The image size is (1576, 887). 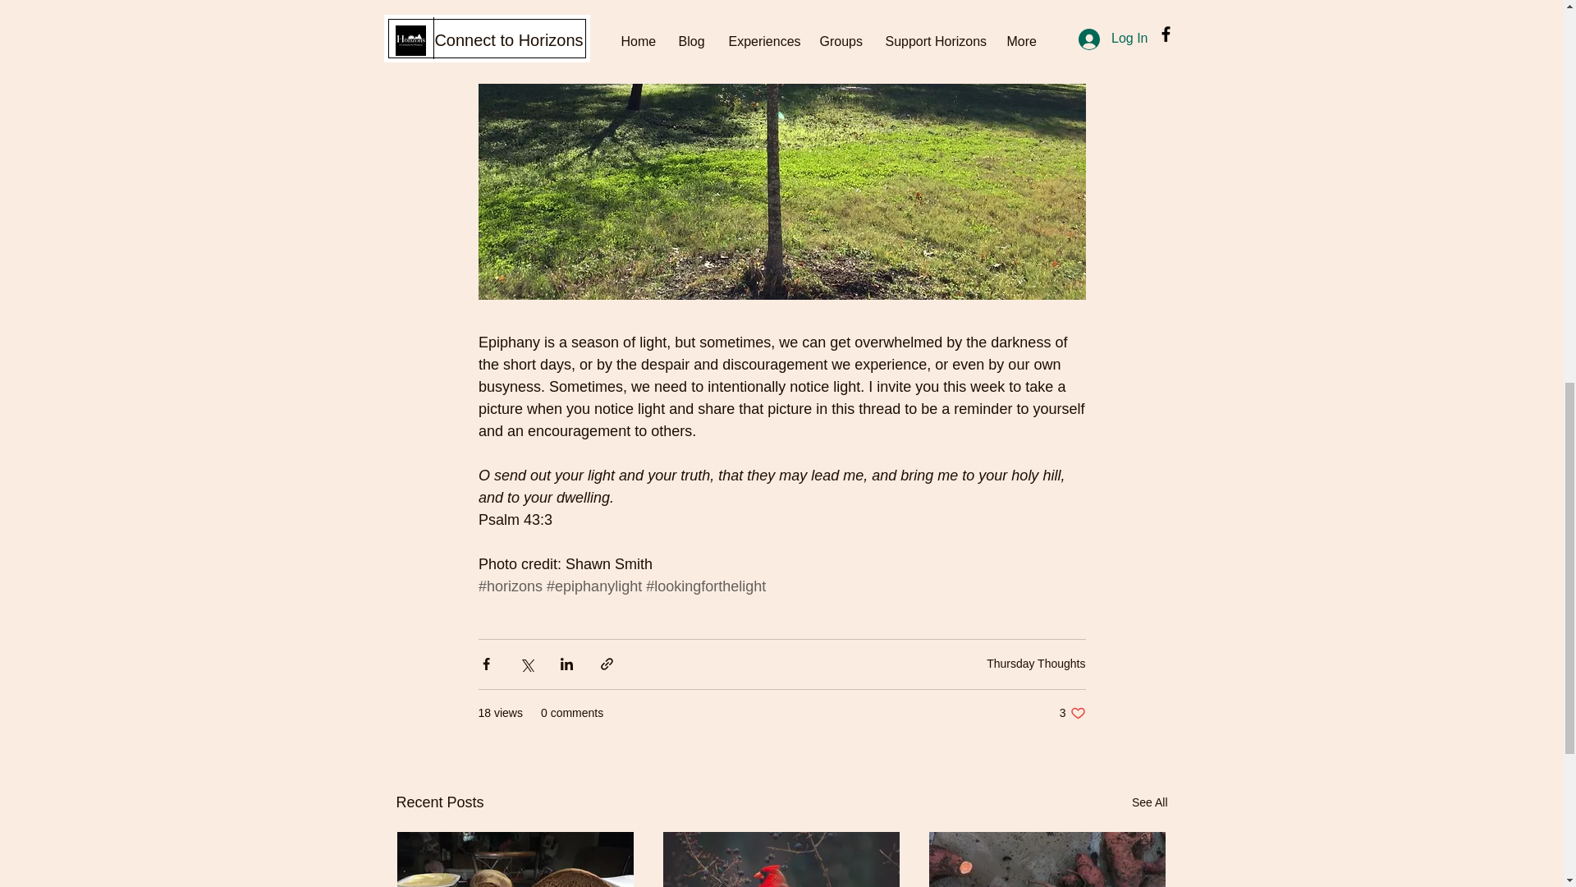 I want to click on Thursday Thoughts, so click(x=1149, y=803).